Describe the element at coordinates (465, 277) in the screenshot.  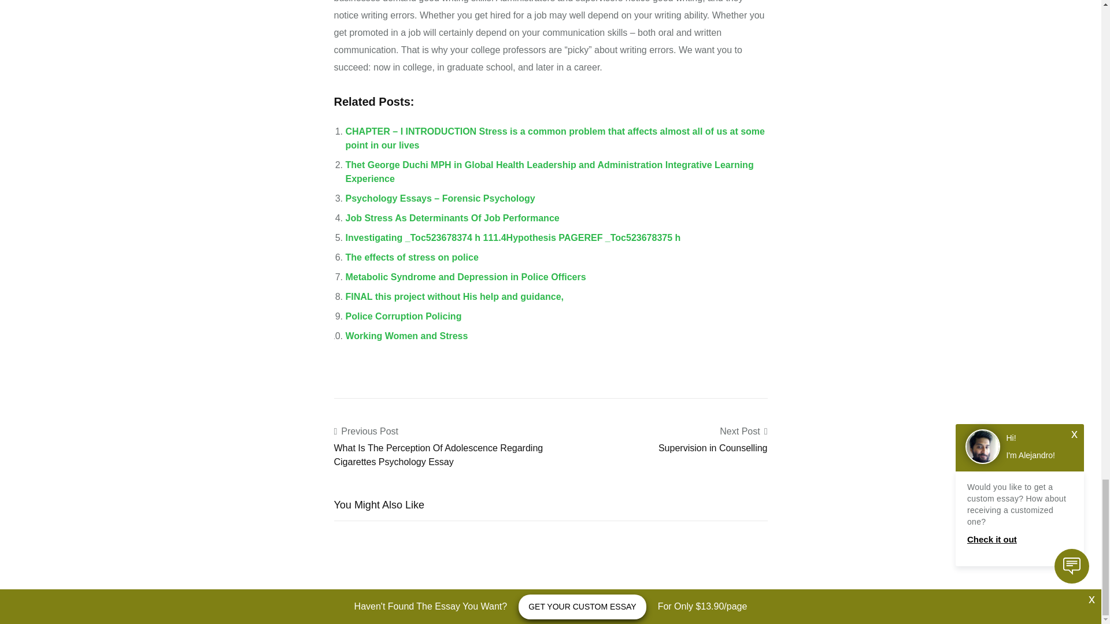
I see `Metabolic Syndrome and Depression in Police Officers` at that location.